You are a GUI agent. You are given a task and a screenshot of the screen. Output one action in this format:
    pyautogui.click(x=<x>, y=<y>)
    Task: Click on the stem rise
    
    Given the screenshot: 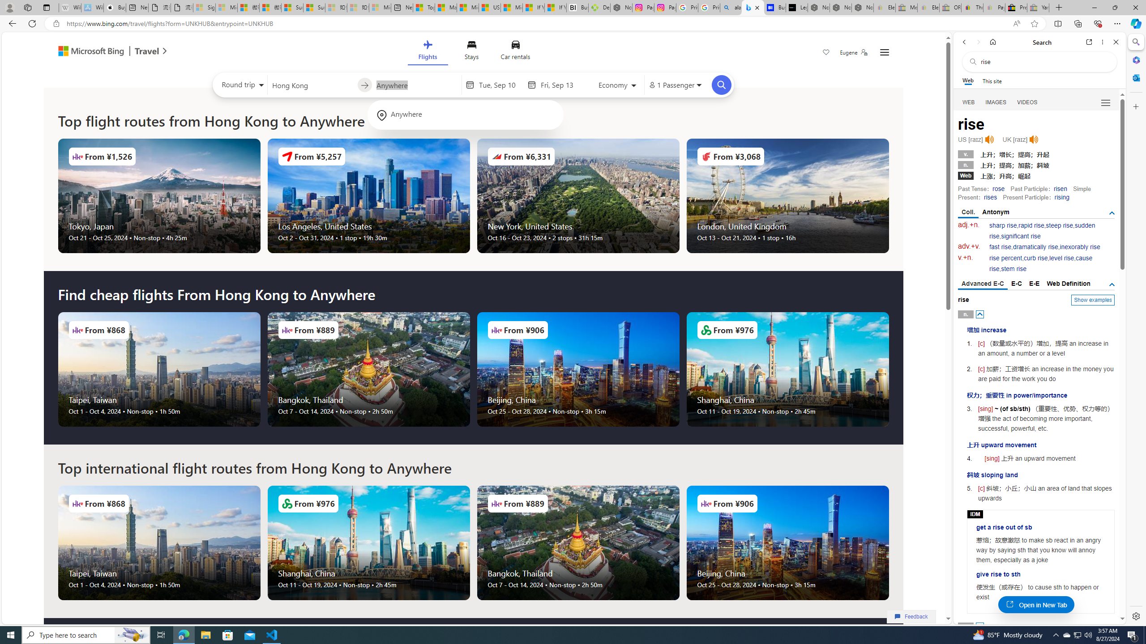 What is the action you would take?
    pyautogui.click(x=1013, y=269)
    